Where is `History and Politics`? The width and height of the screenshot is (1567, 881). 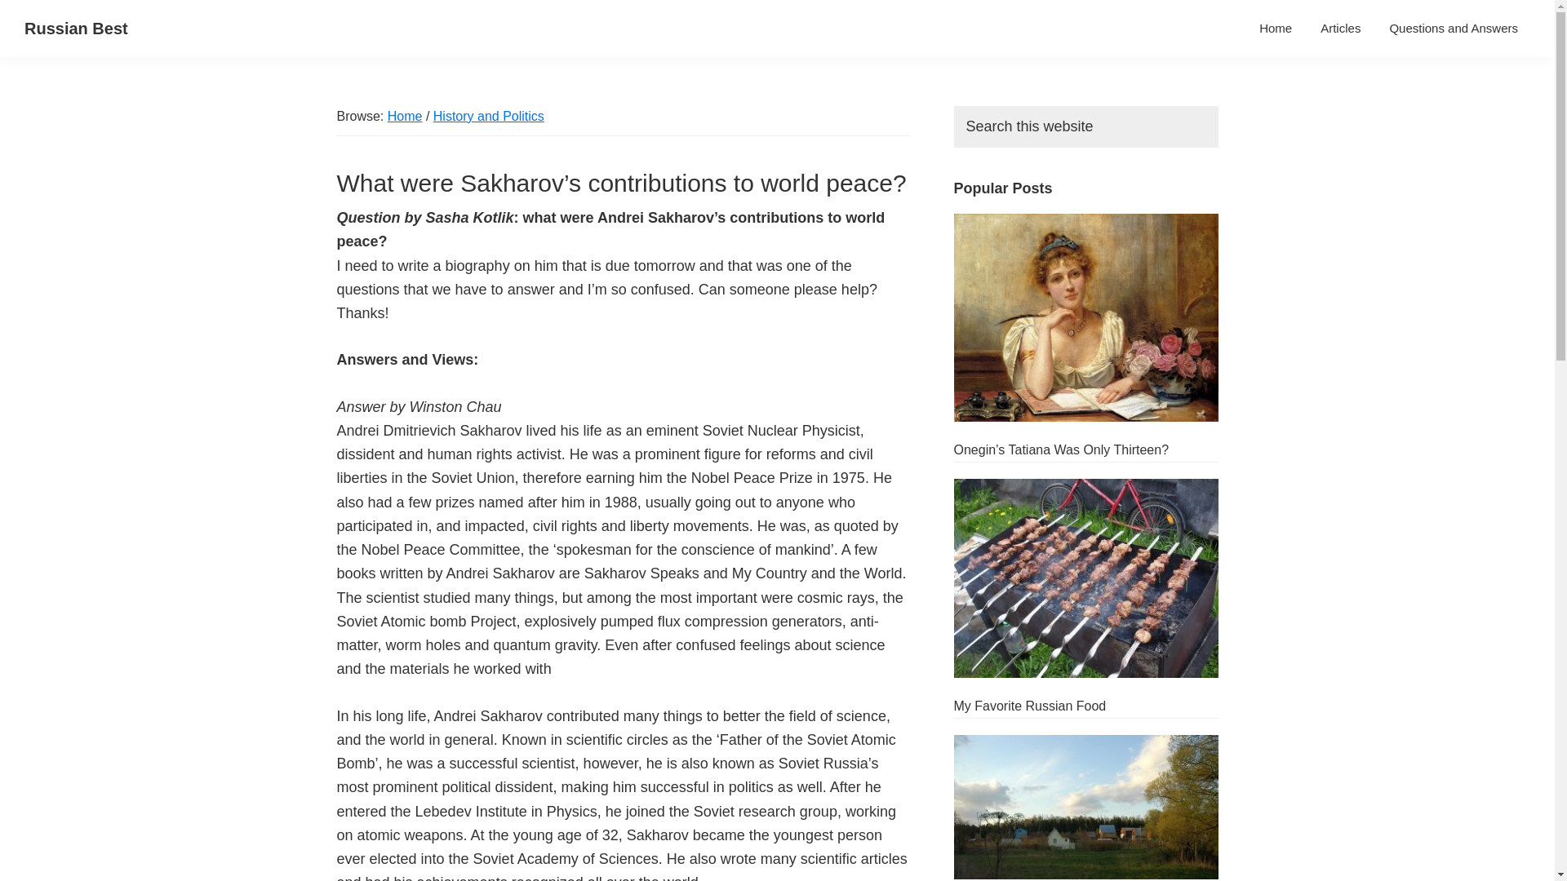
History and Politics is located at coordinates (488, 116).